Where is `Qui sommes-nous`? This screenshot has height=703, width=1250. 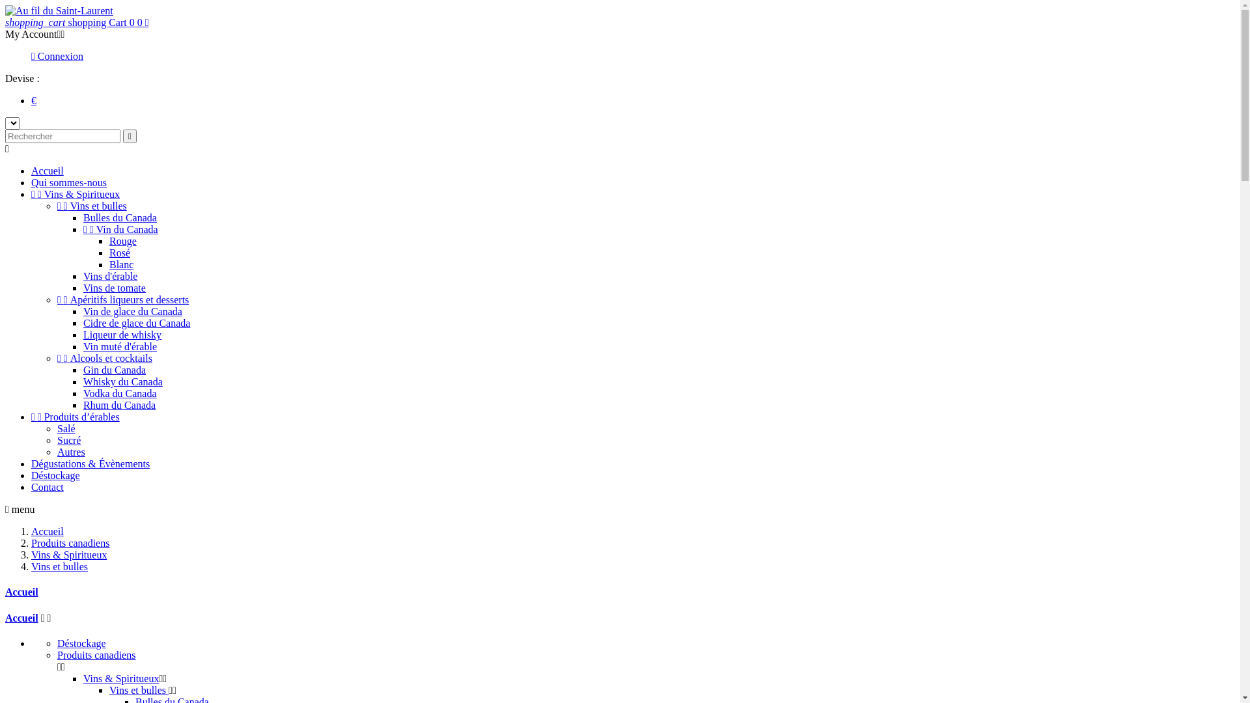
Qui sommes-nous is located at coordinates (69, 182).